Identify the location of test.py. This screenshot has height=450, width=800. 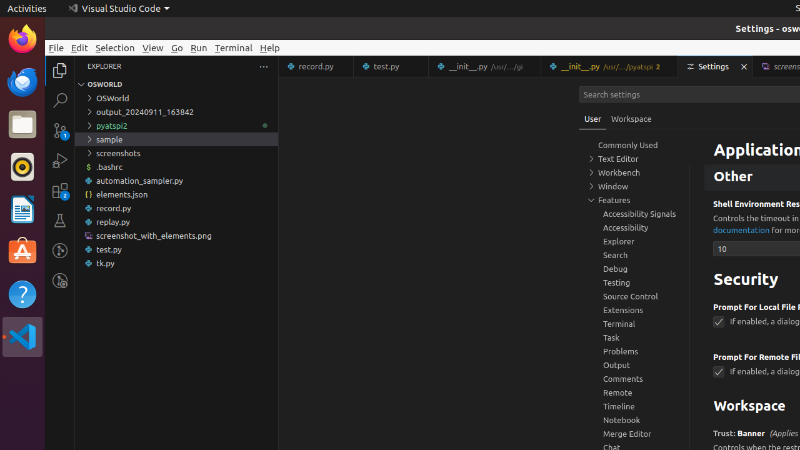
(391, 66).